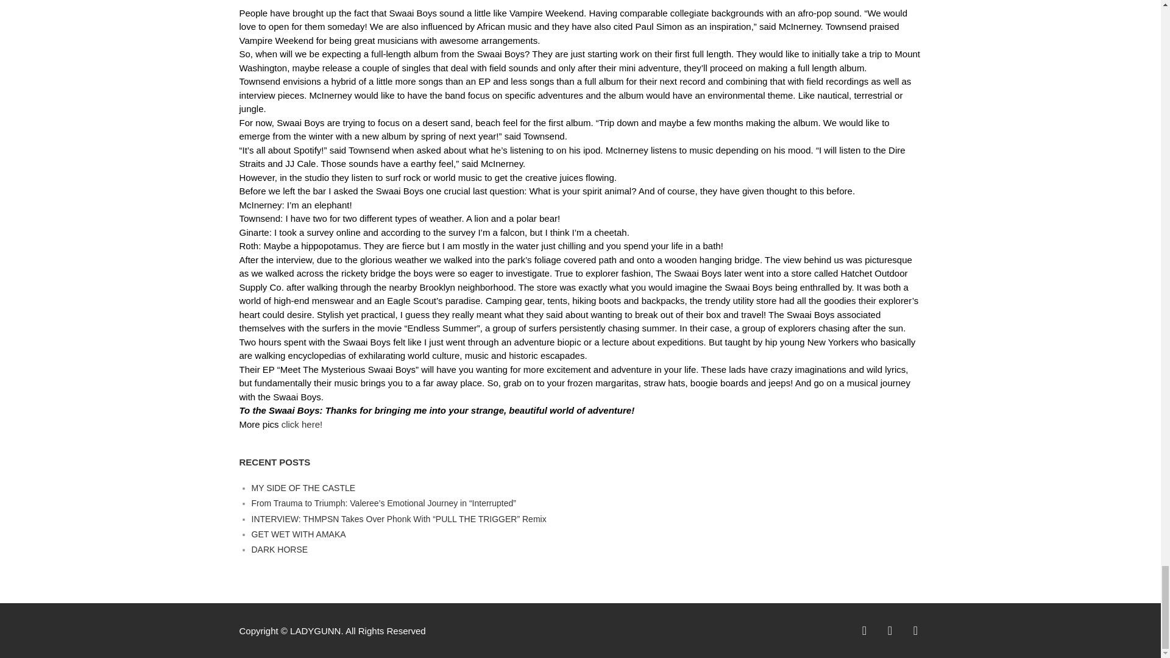  Describe the element at coordinates (302, 424) in the screenshot. I see `click here!` at that location.